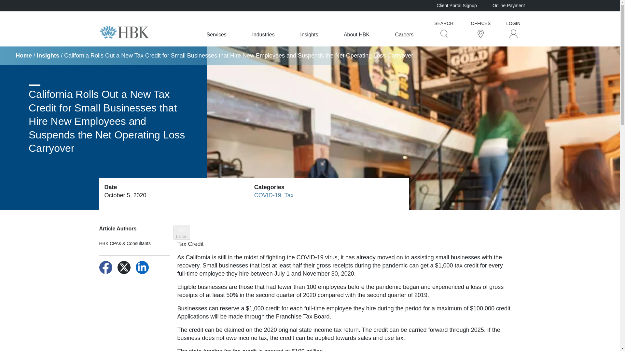  Describe the element at coordinates (268, 195) in the screenshot. I see `COVID-19` at that location.